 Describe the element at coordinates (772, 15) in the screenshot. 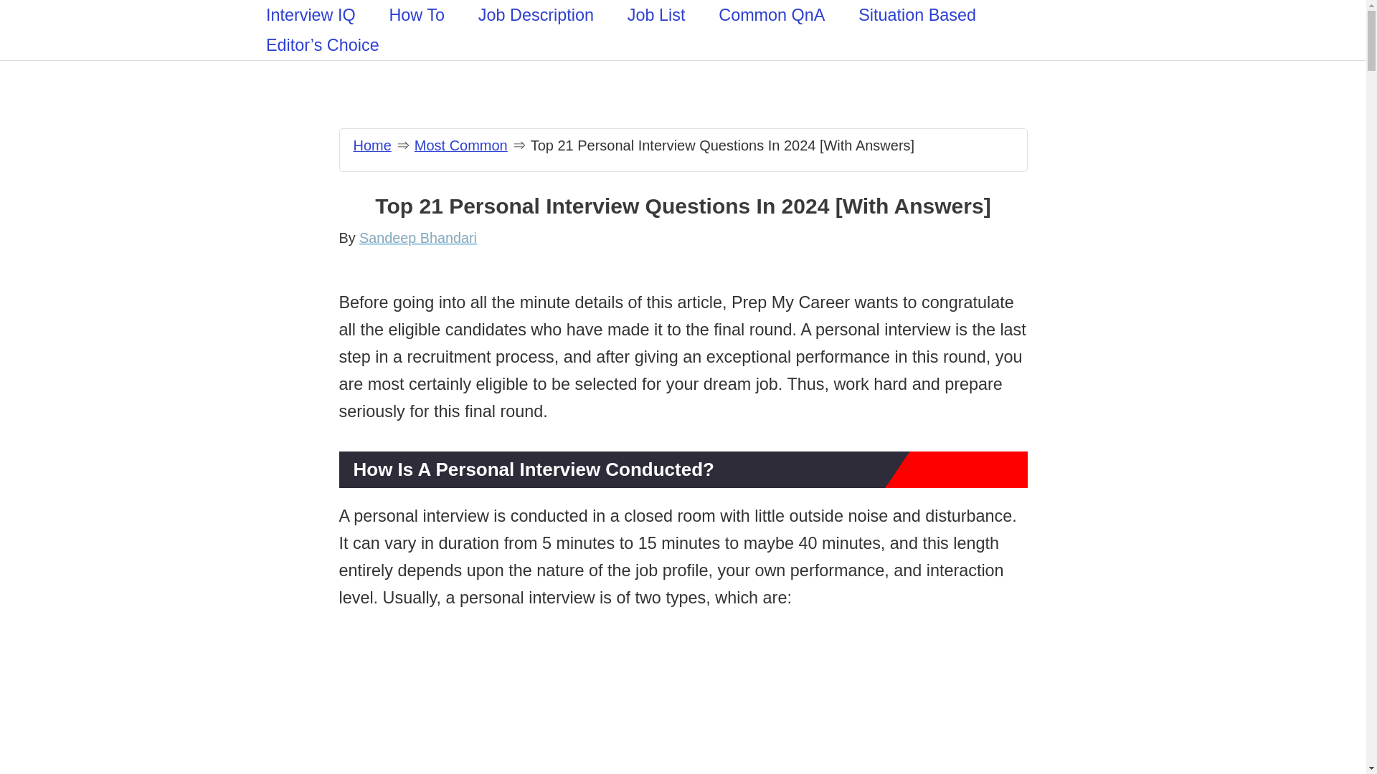

I see `Common QnA` at that location.